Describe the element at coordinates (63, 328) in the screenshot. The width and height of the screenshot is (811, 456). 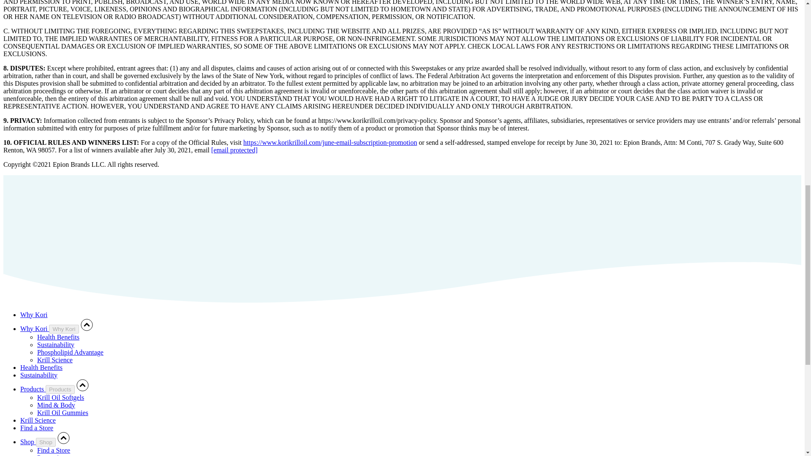
I see `Why Kori` at that location.